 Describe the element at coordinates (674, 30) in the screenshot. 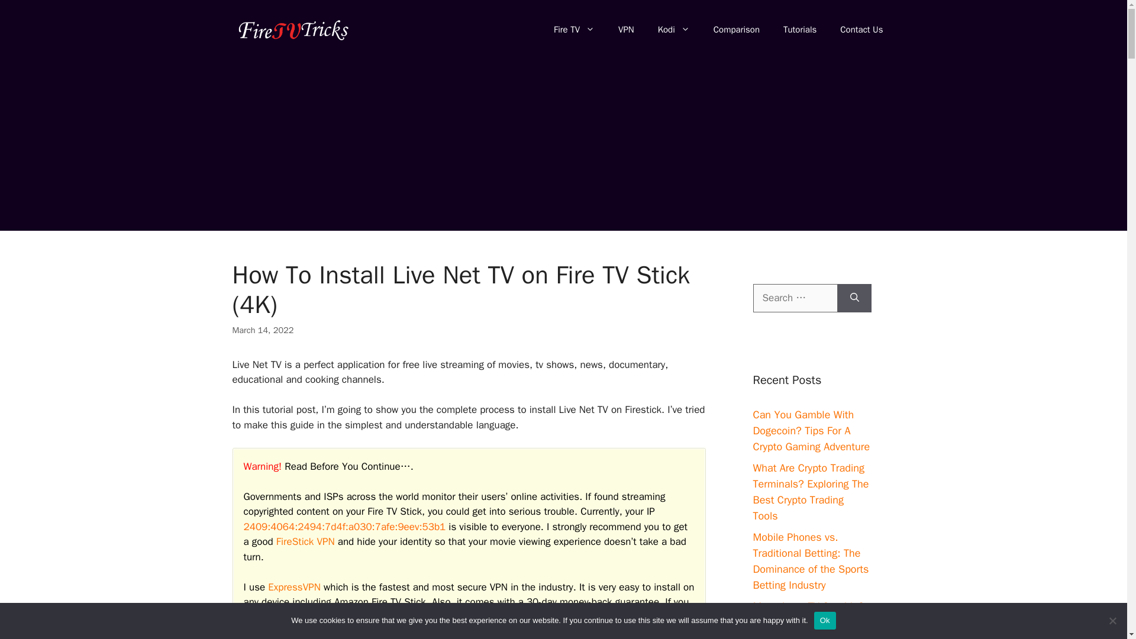

I see `Kodi` at that location.